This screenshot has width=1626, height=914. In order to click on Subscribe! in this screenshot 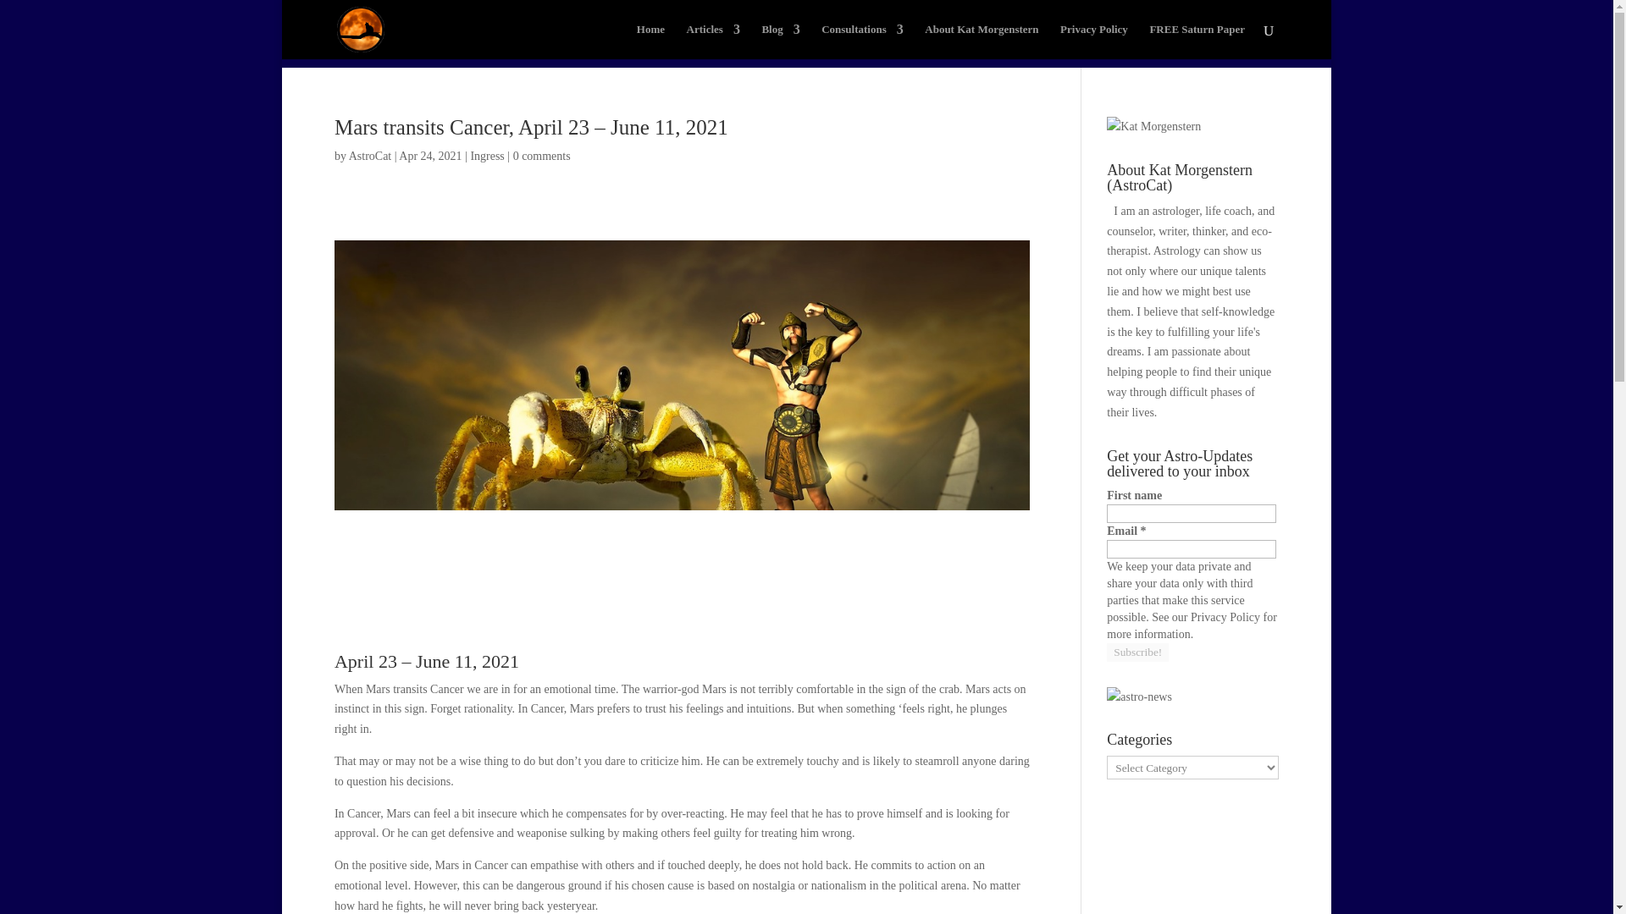, I will do `click(1138, 652)`.